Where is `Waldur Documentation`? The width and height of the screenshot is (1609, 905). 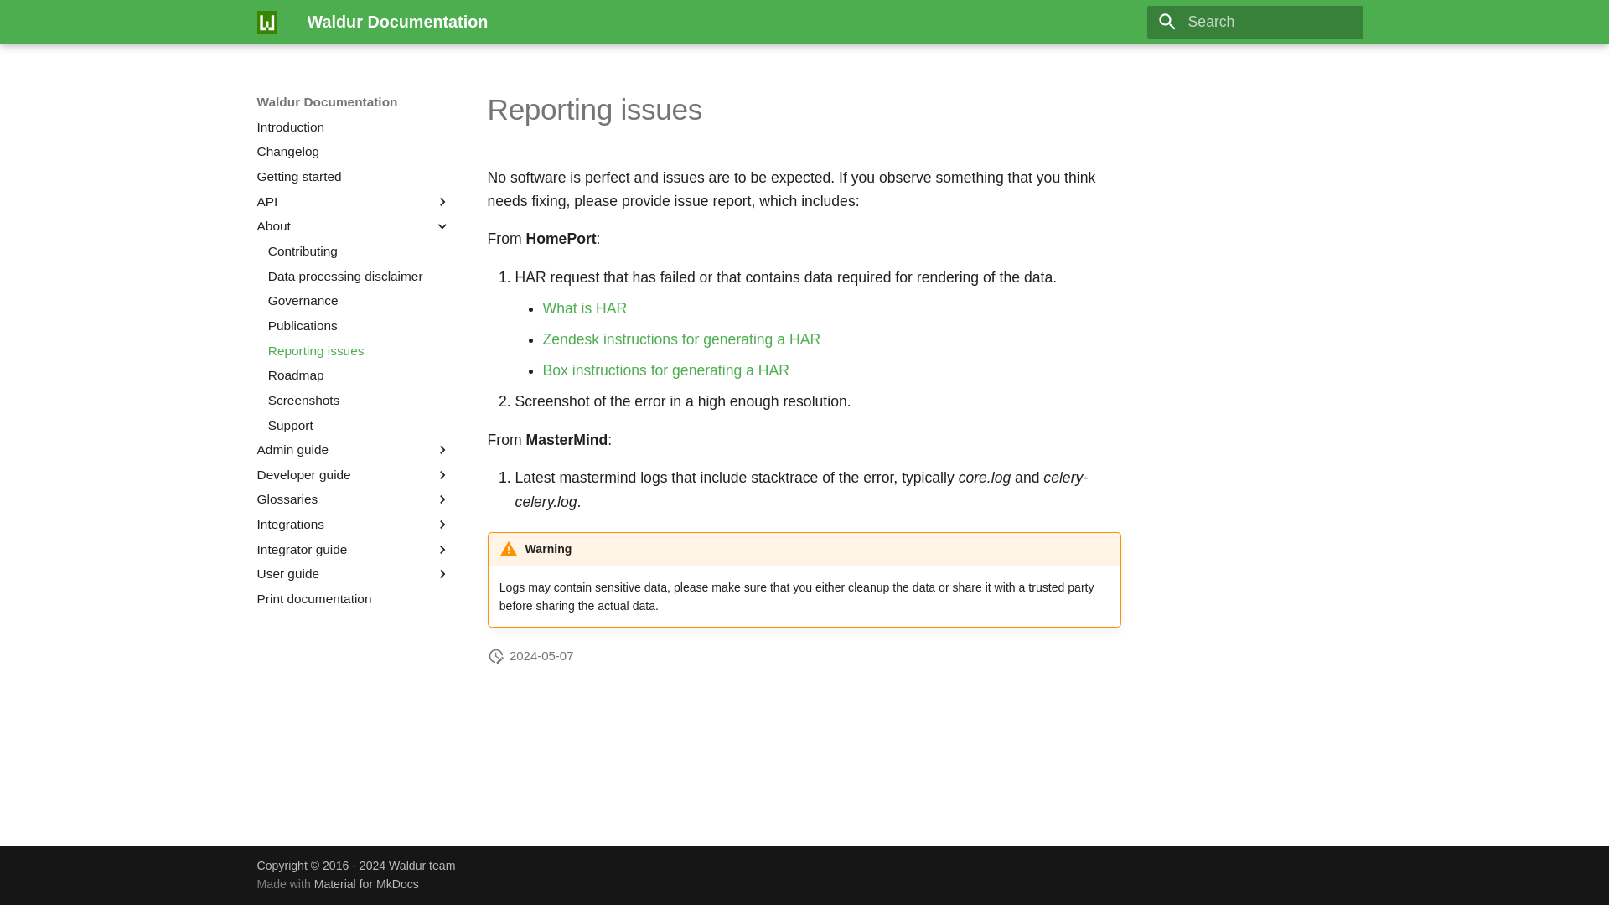
Waldur Documentation is located at coordinates (266, 22).